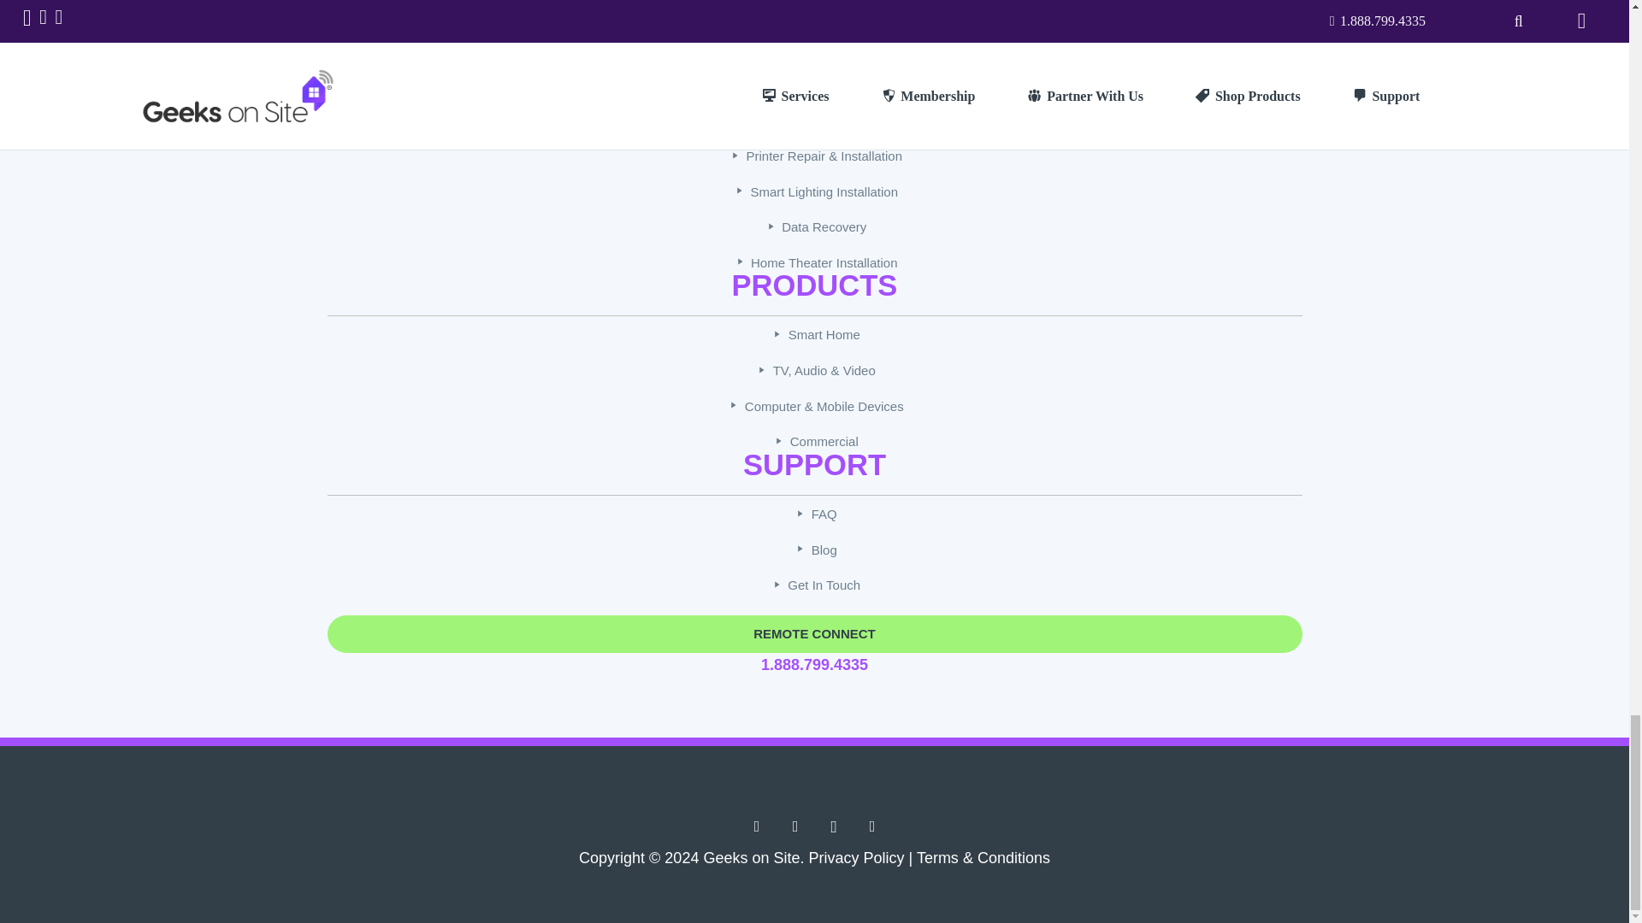 The image size is (1642, 923). I want to click on LinkedIn, so click(795, 827).